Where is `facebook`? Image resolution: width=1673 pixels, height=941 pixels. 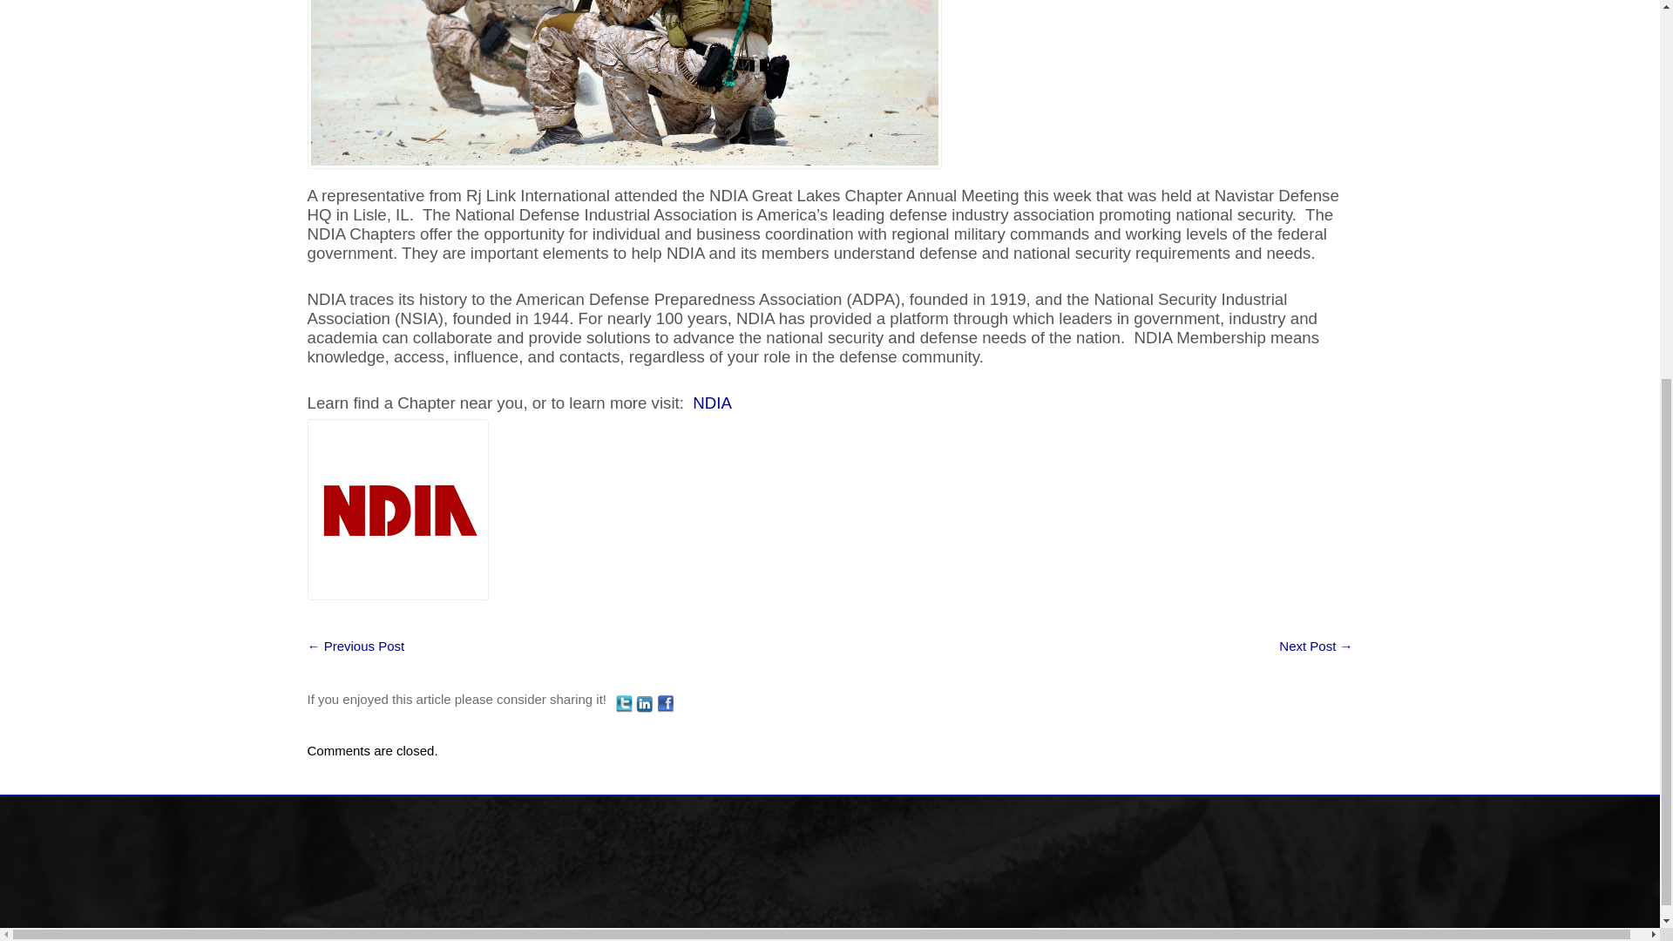
facebook is located at coordinates (666, 704).